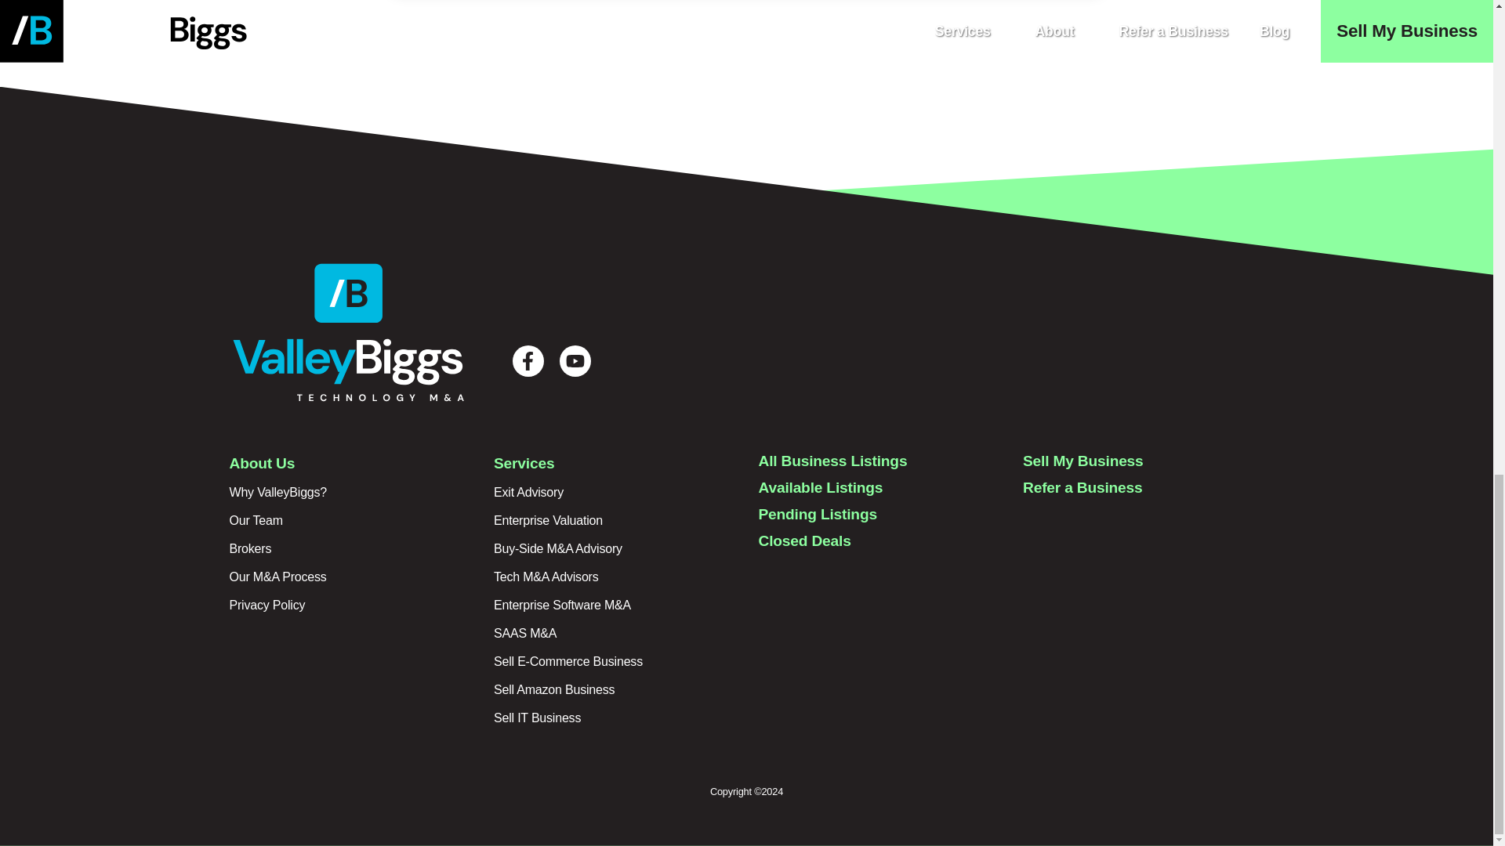  Describe the element at coordinates (548, 520) in the screenshot. I see `Enterprise Valuation` at that location.